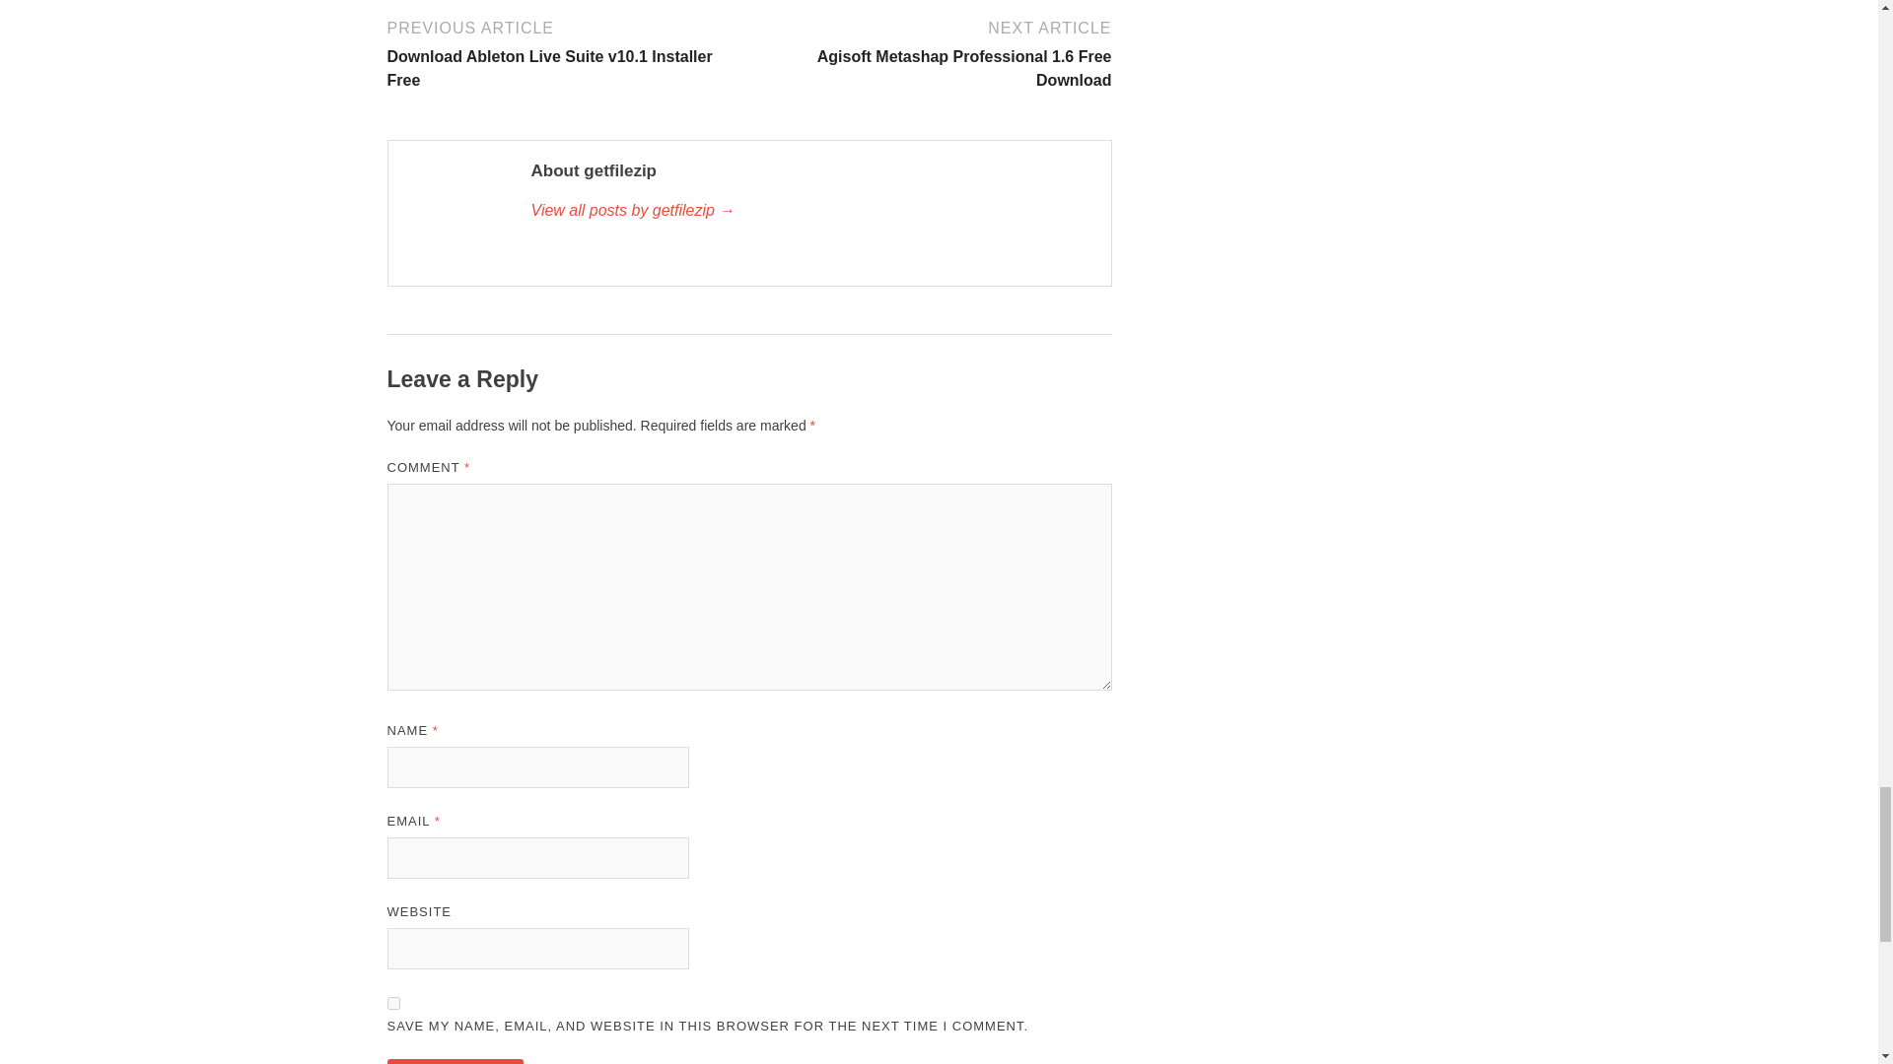 The image size is (1893, 1064). Describe the element at coordinates (392, 1003) in the screenshot. I see `yes` at that location.